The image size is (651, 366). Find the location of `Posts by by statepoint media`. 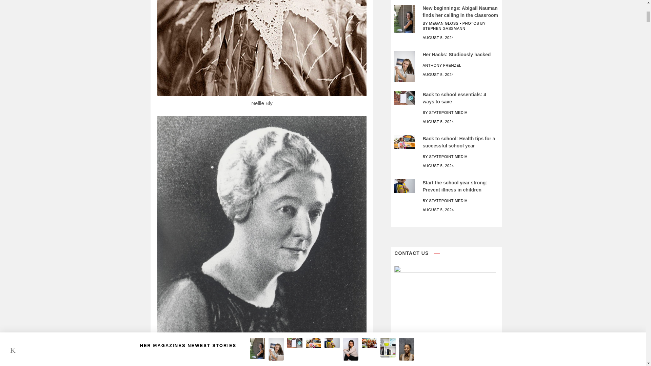

Posts by by statepoint media is located at coordinates (445, 113).